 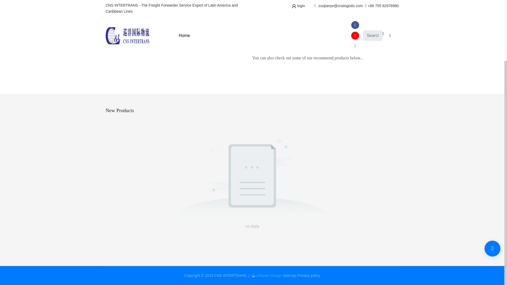 What do you see at coordinates (309, 275) in the screenshot?
I see `Privacy policy` at bounding box center [309, 275].